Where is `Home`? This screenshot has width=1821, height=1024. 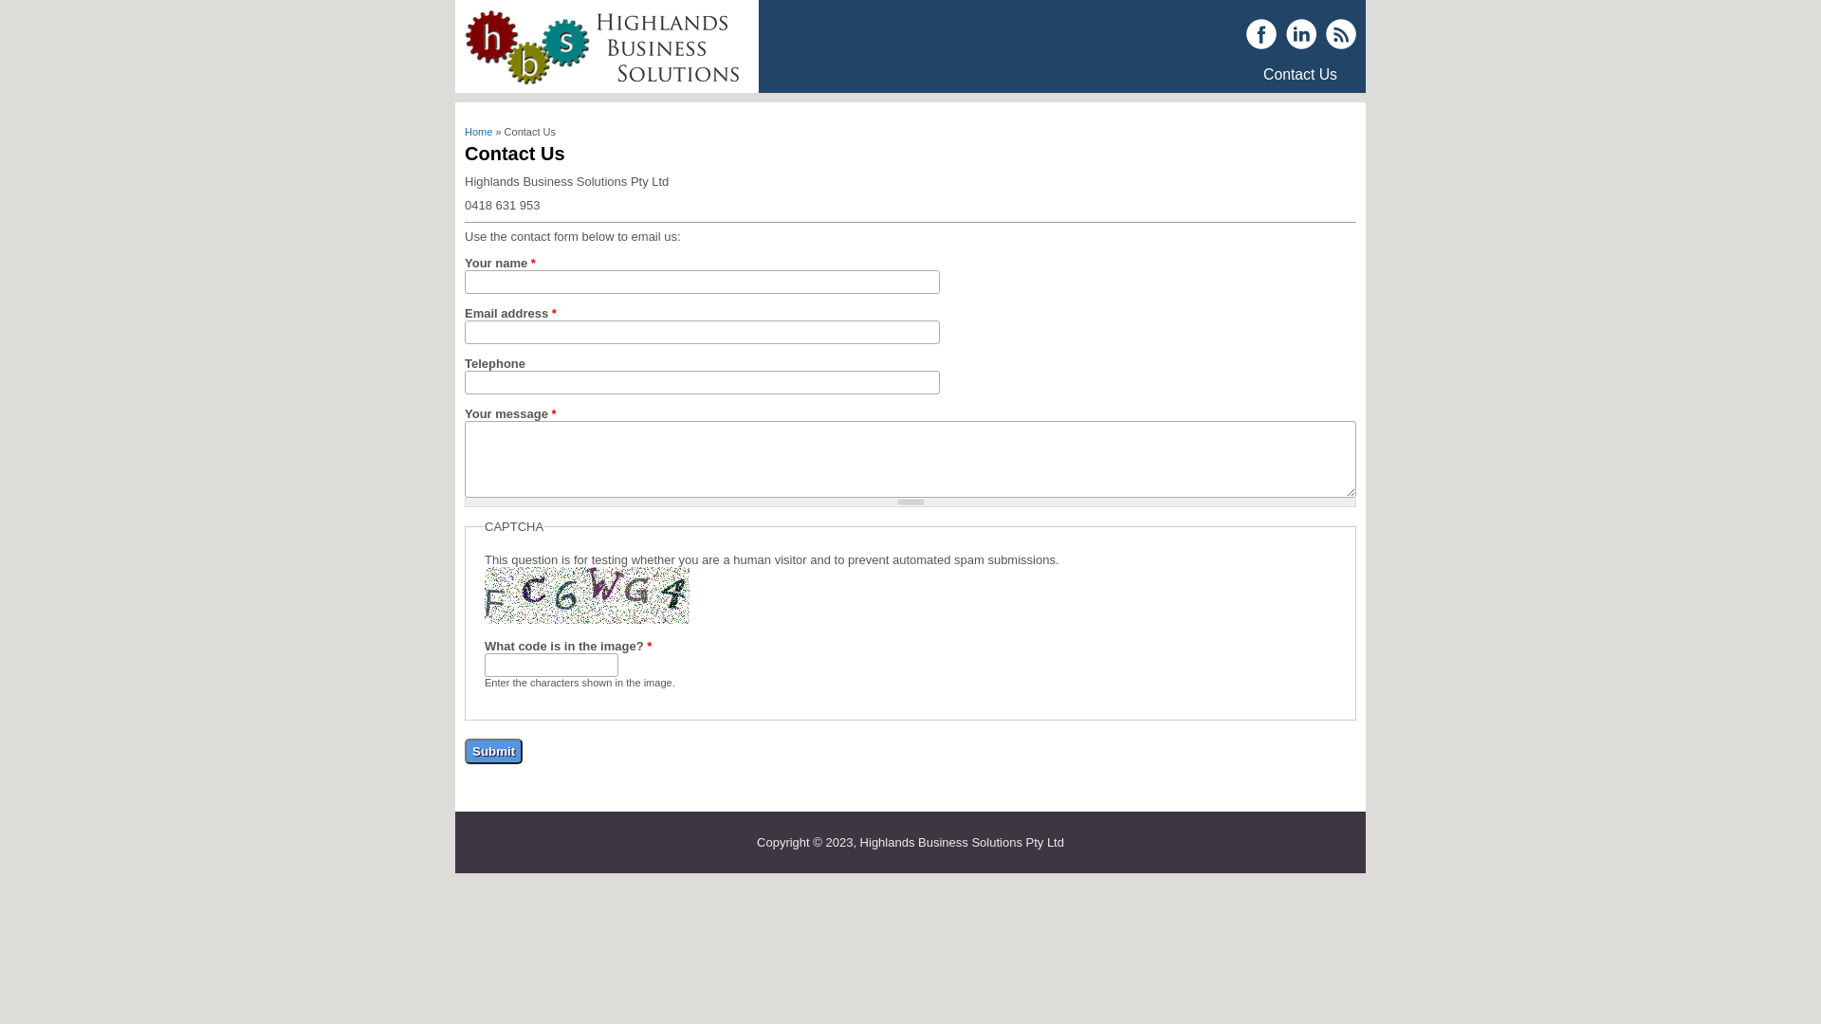
Home is located at coordinates (478, 132).